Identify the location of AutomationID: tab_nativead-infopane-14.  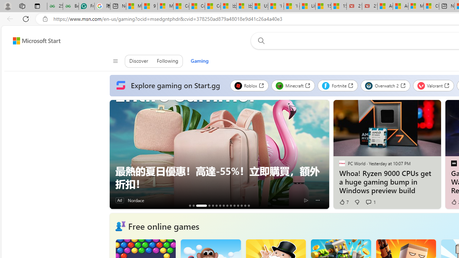
(245, 205).